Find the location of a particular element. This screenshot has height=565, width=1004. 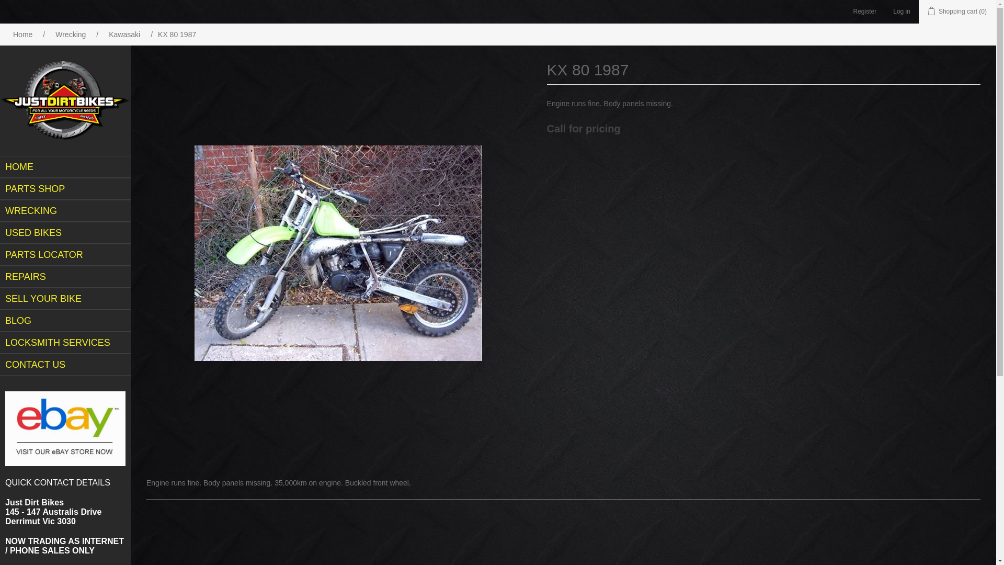

HOME is located at coordinates (65, 167).